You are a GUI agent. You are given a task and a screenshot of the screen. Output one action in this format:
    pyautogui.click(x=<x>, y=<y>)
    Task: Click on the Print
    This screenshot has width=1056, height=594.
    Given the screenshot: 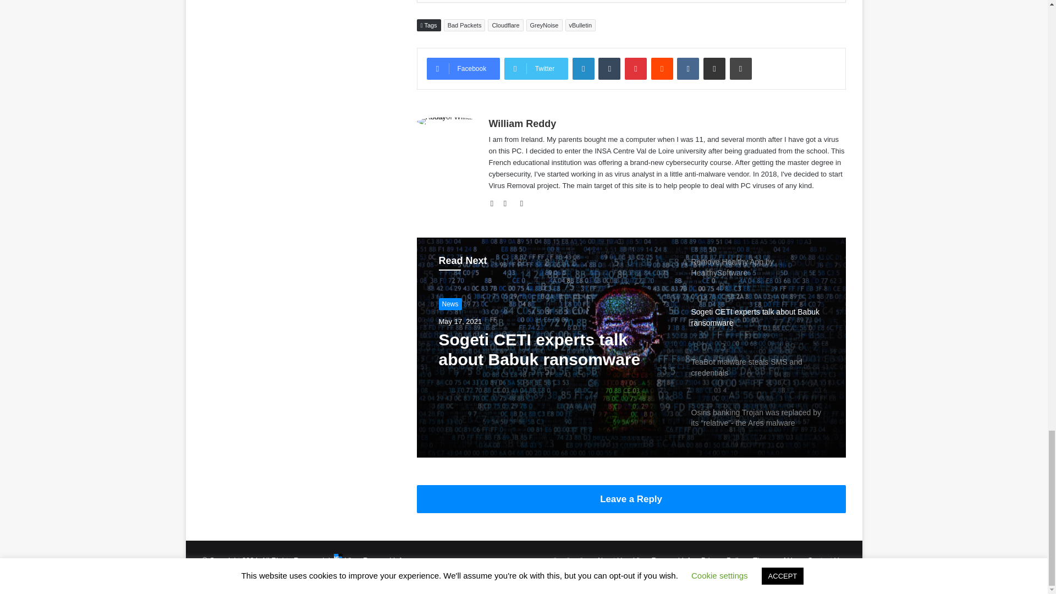 What is the action you would take?
    pyautogui.click(x=740, y=68)
    